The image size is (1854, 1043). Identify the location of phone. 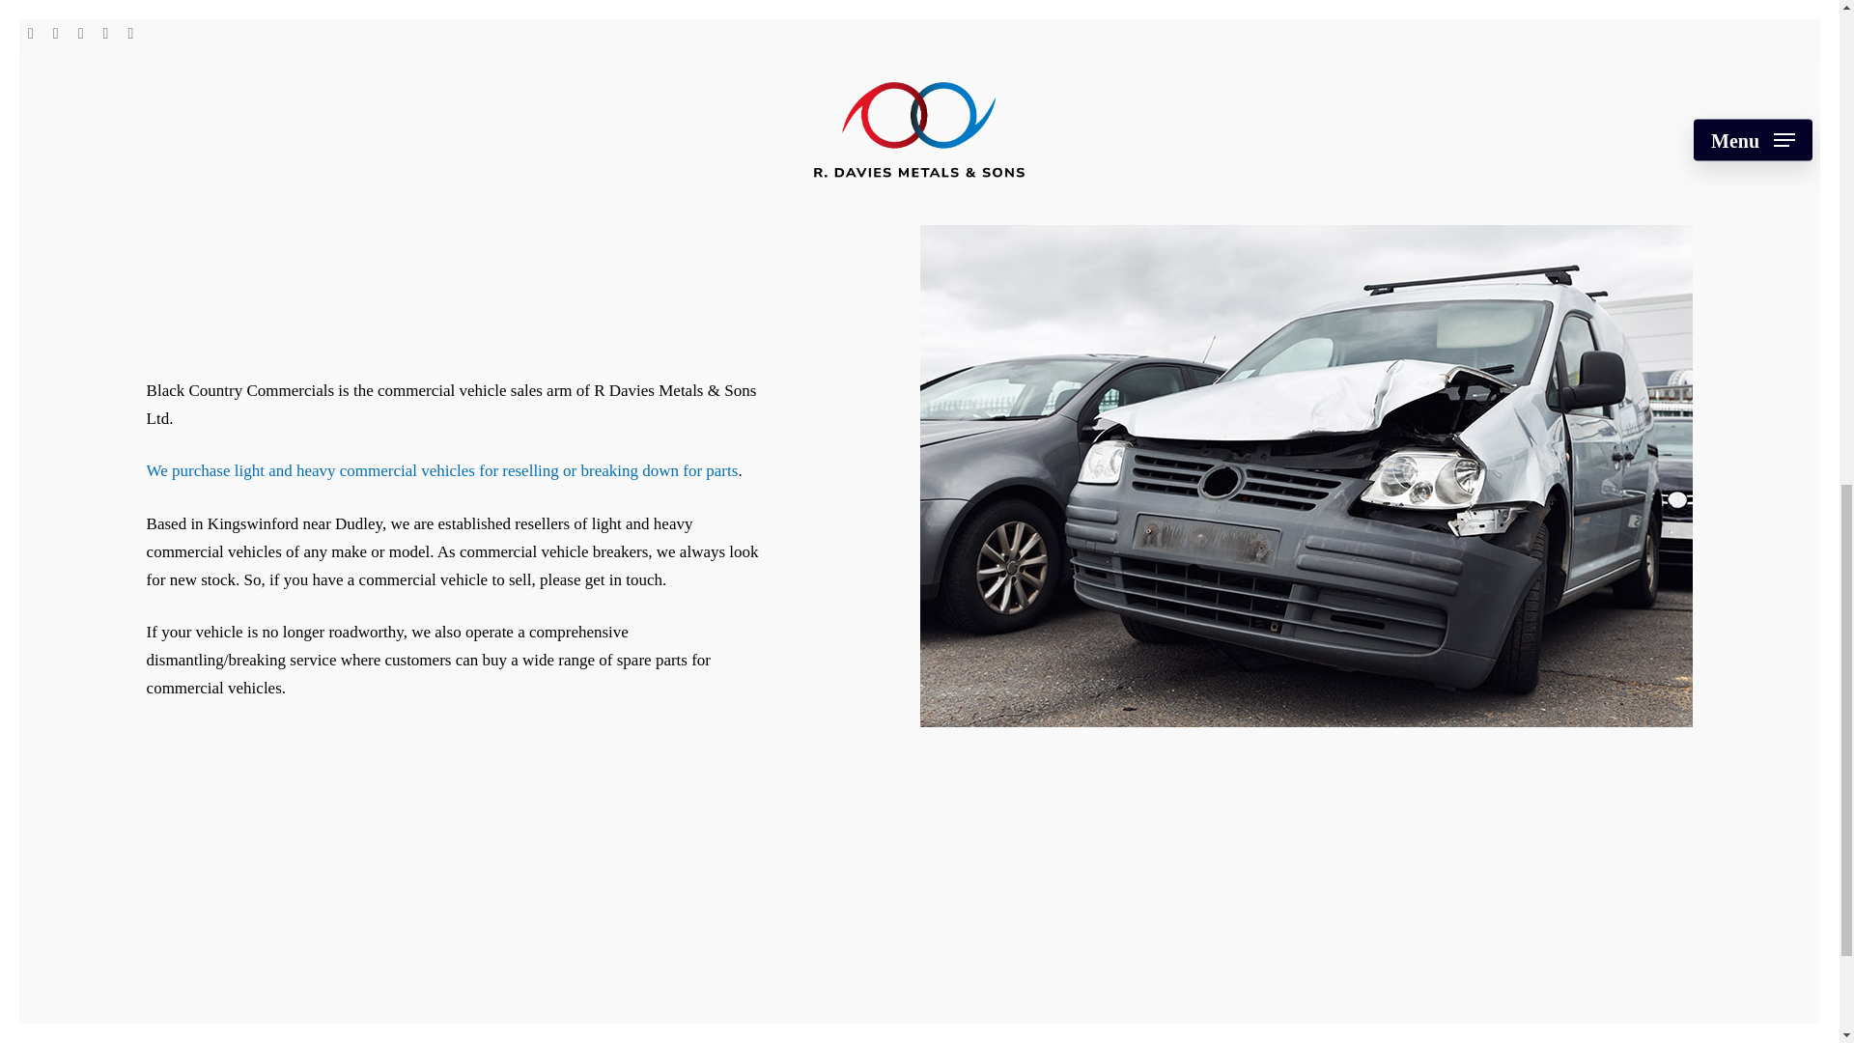
(919, 1041).